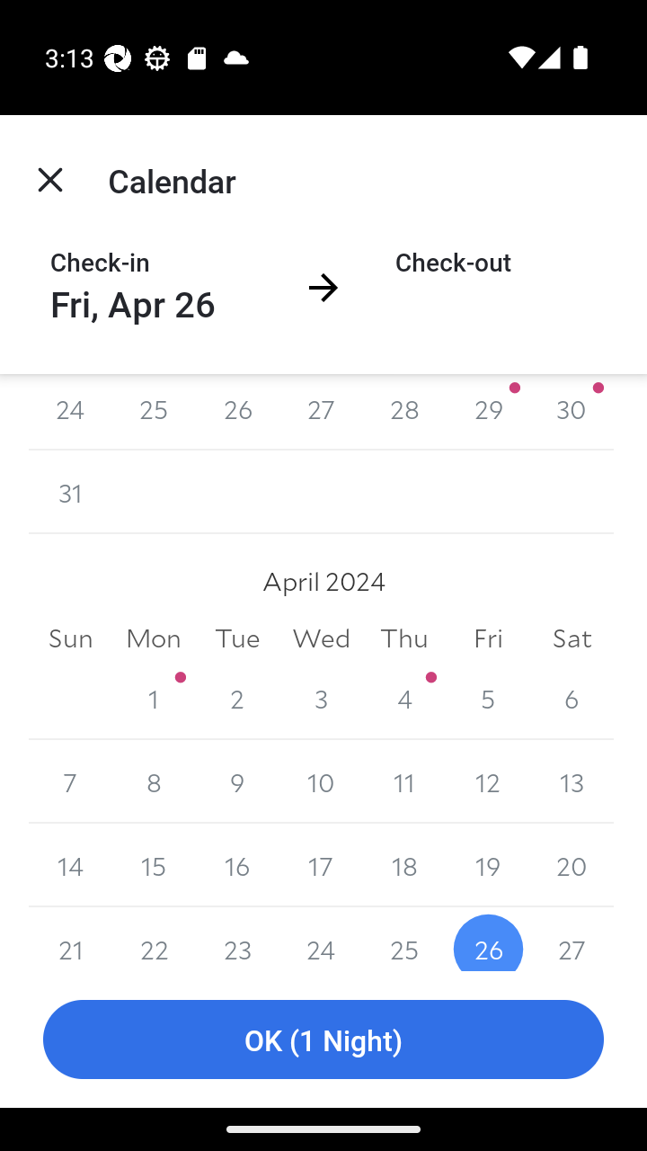 The height and width of the screenshot is (1151, 647). Describe the element at coordinates (237, 698) in the screenshot. I see `2 2 April 2024` at that location.